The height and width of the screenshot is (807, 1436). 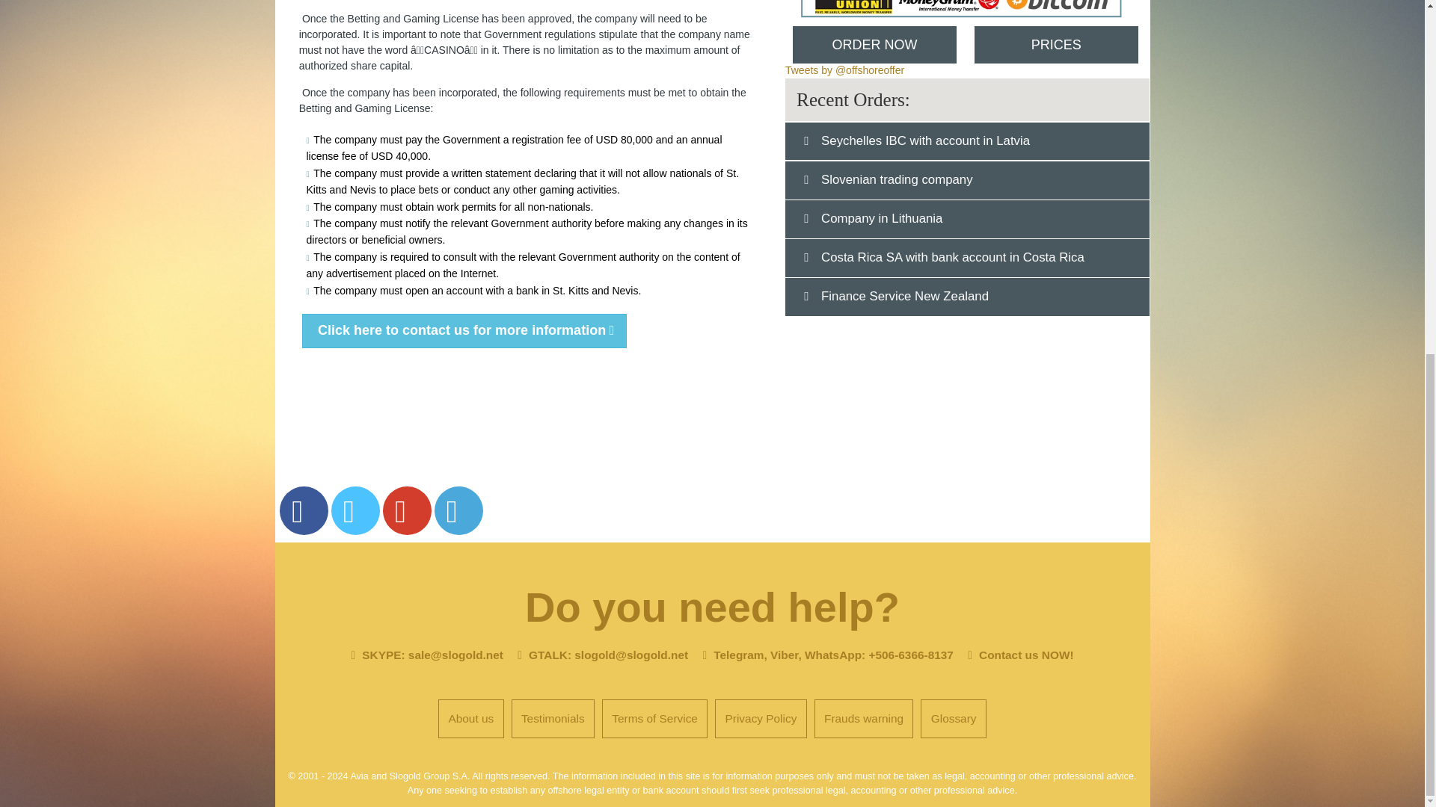 I want to click on Costa Rica SA with bank account in Costa Rica, so click(x=945, y=257).